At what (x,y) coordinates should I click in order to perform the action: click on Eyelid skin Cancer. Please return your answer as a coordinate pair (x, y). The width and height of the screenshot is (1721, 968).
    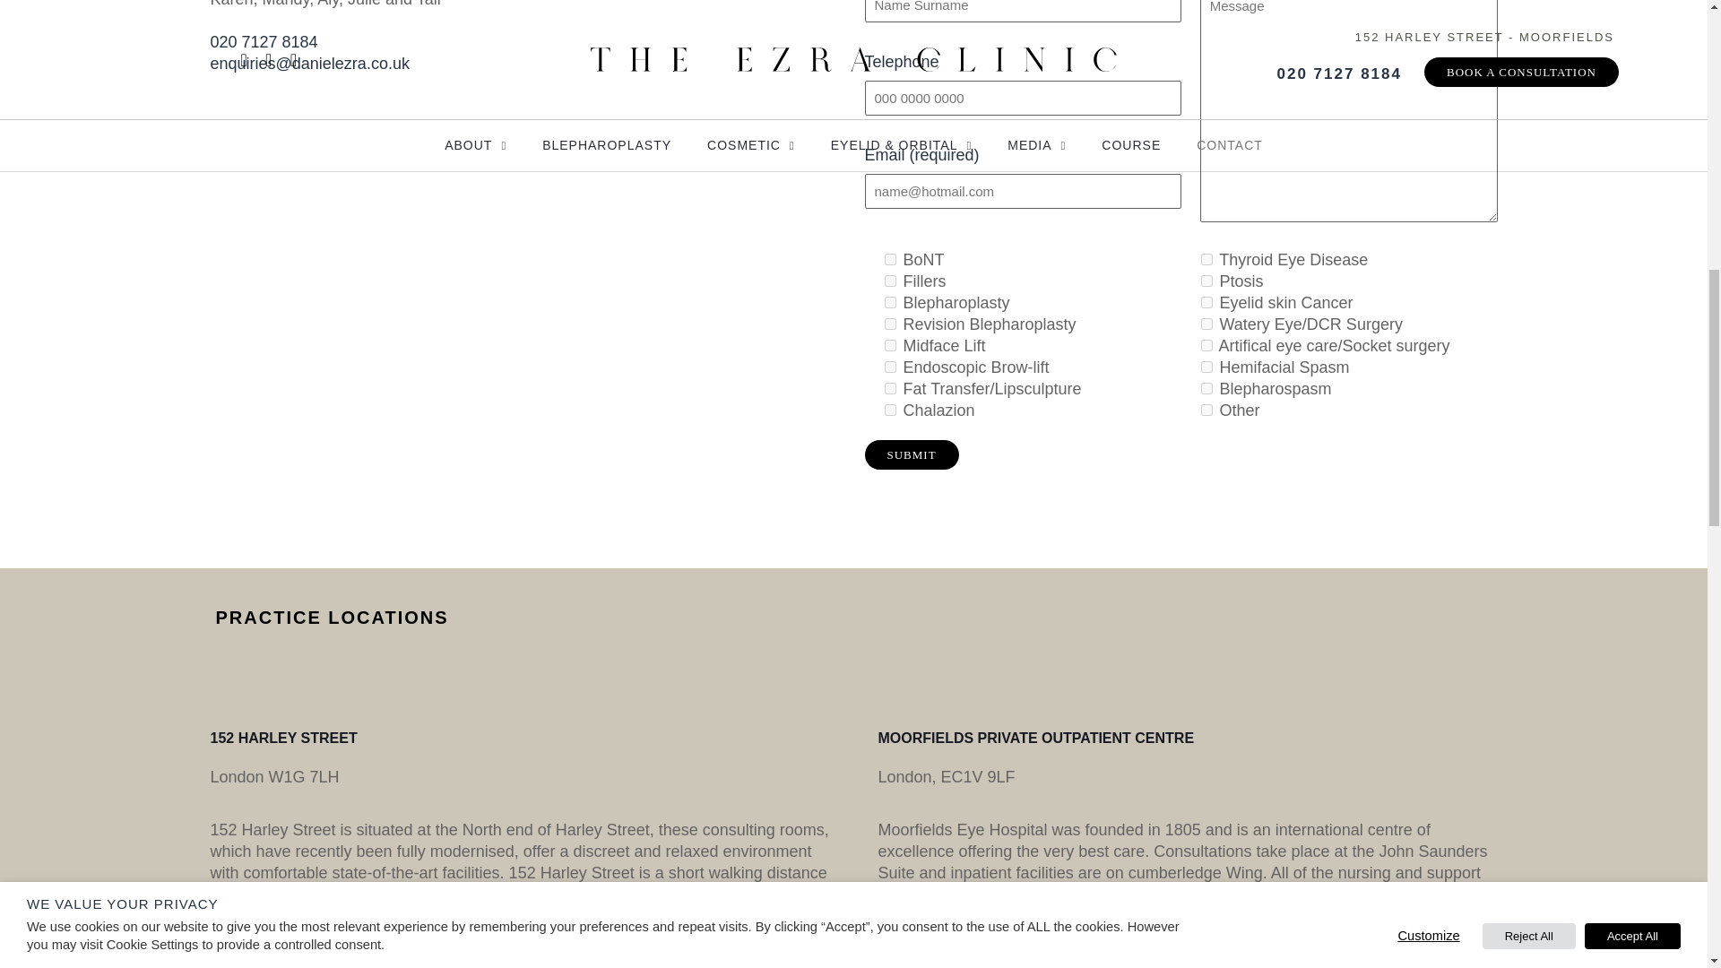
    Looking at the image, I should click on (1206, 302).